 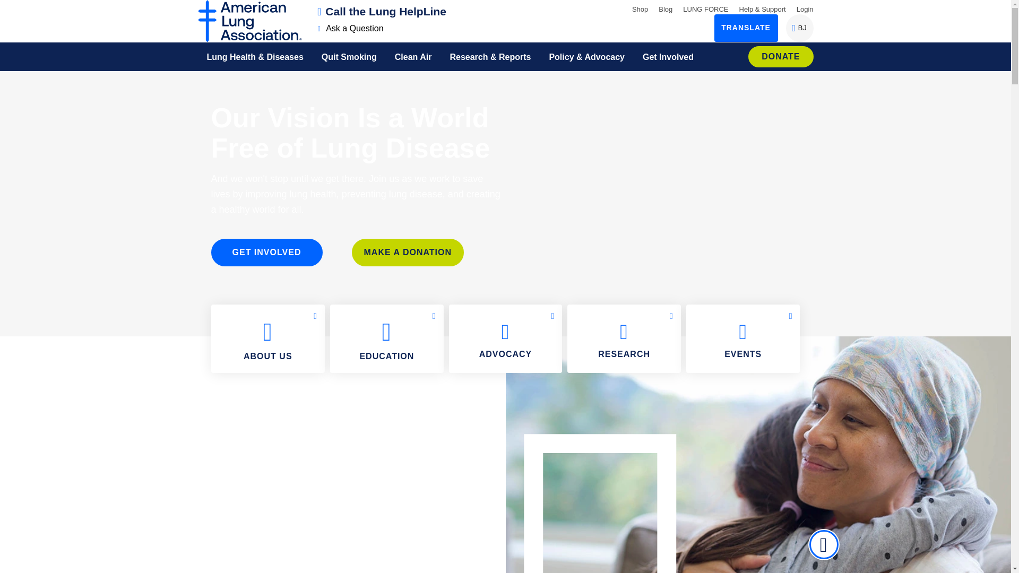 I want to click on Blog, so click(x=666, y=8).